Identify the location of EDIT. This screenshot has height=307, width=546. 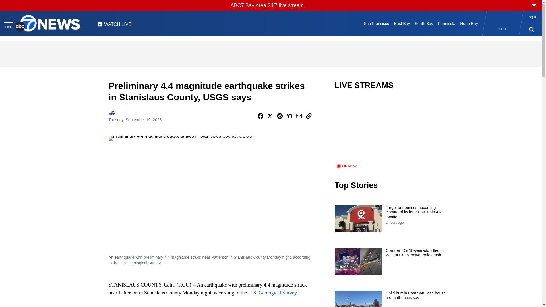
(503, 29).